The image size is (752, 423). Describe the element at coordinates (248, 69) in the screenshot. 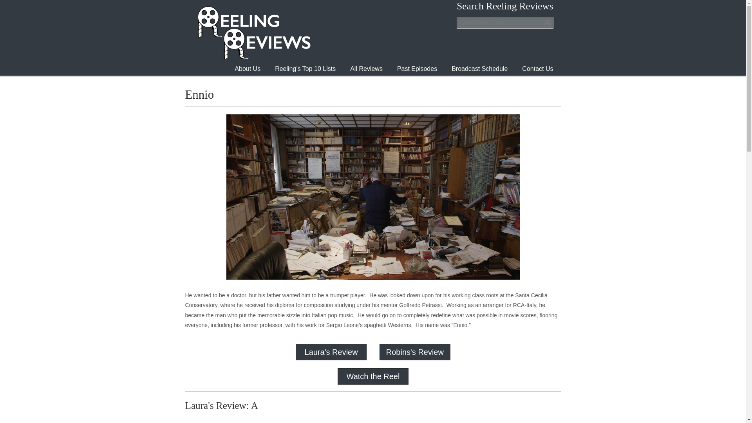

I see `About Us` at that location.